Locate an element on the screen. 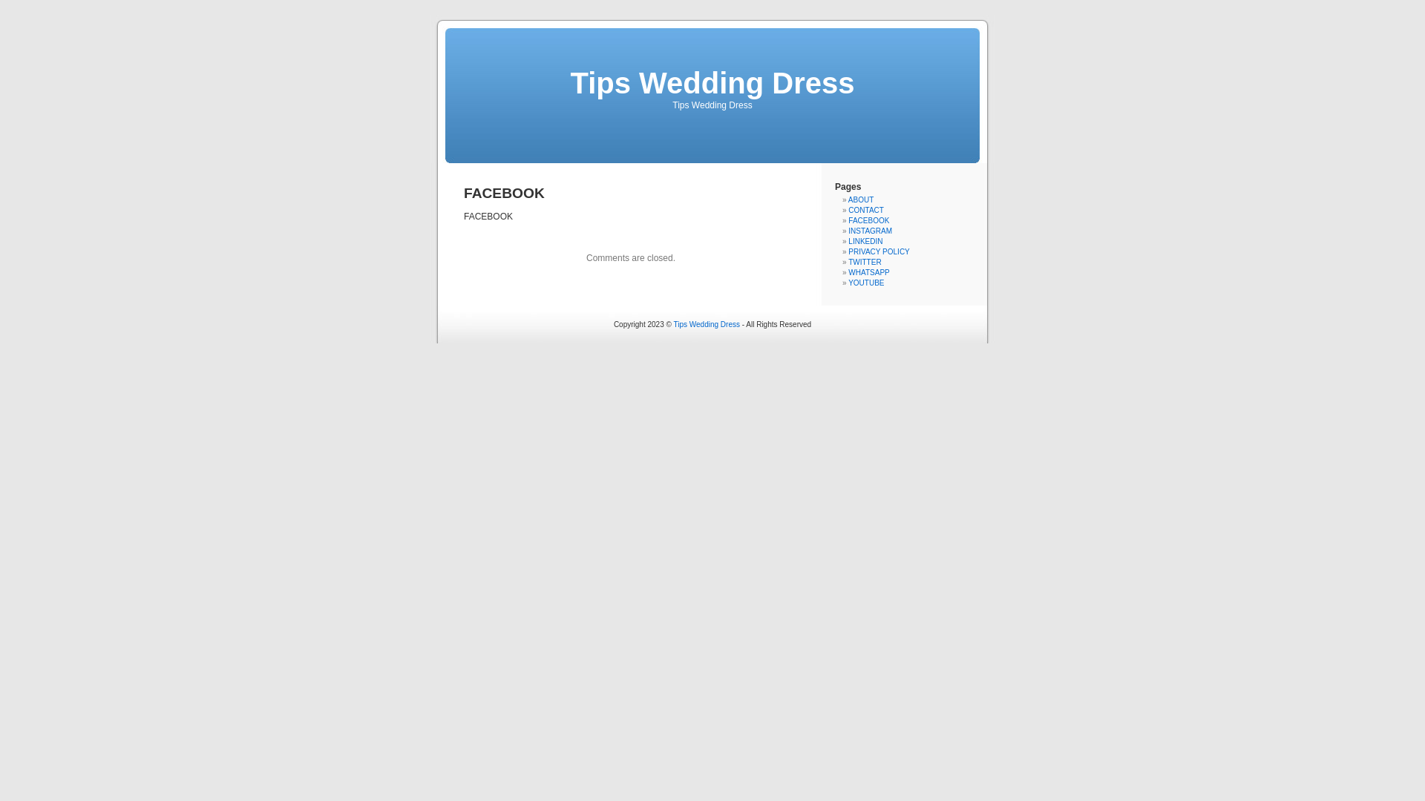 The width and height of the screenshot is (1425, 801). WHATSAPP is located at coordinates (868, 273).